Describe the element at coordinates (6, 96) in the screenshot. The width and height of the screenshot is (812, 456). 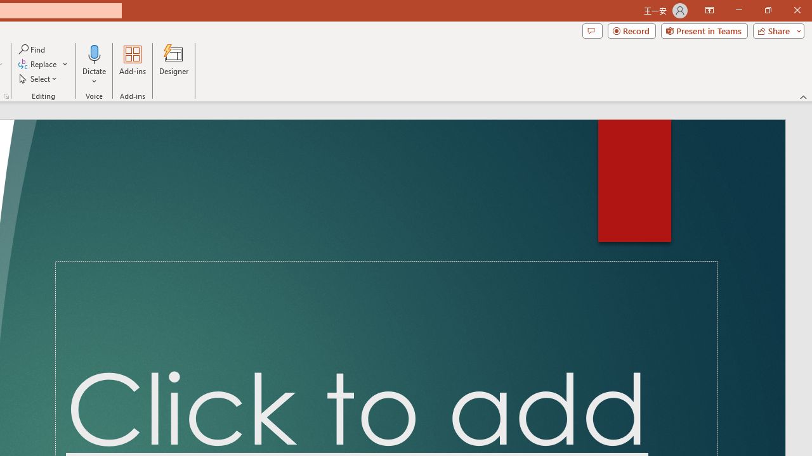
I see `Format Object...` at that location.